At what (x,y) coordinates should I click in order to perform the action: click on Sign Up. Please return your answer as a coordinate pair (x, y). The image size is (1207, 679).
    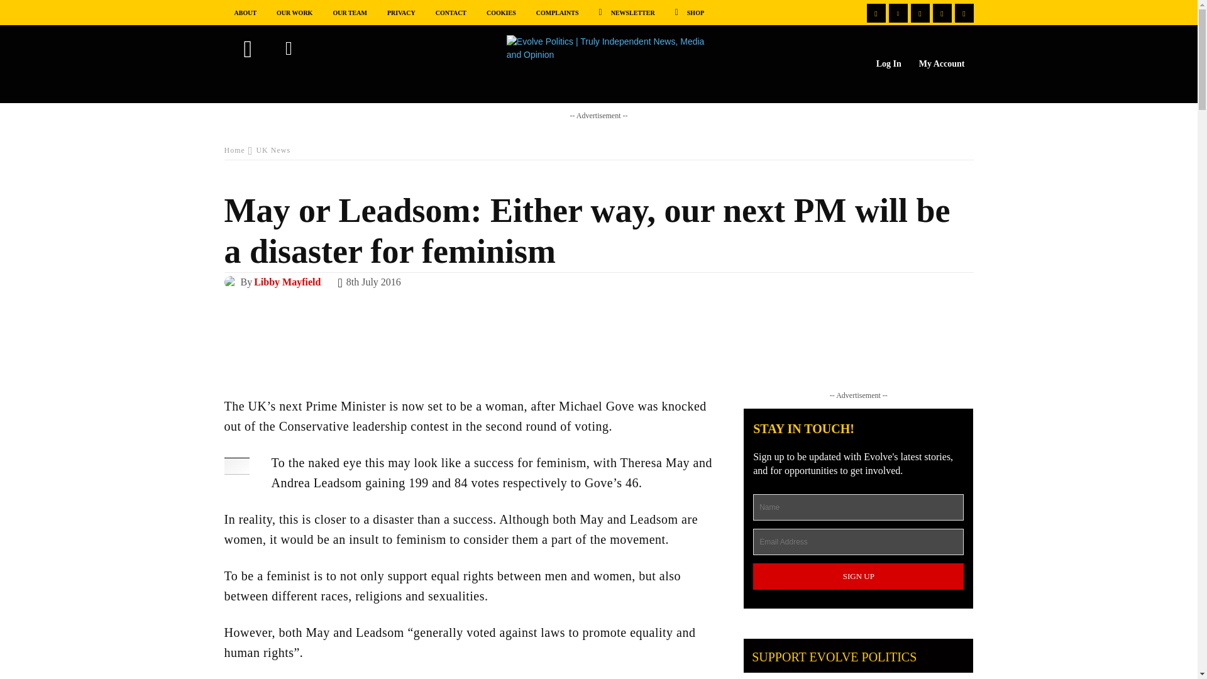
    Looking at the image, I should click on (858, 577).